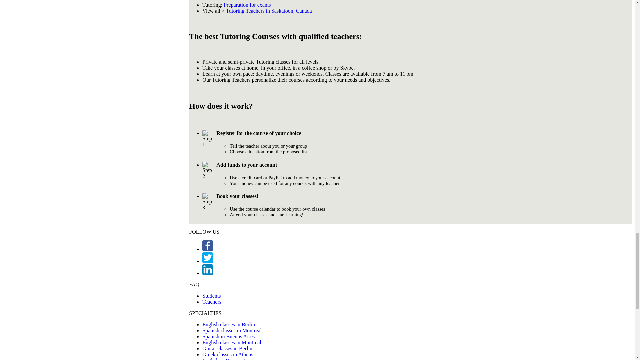 The image size is (640, 360). Describe the element at coordinates (207, 249) in the screenshot. I see `Follow us on Facebook` at that location.